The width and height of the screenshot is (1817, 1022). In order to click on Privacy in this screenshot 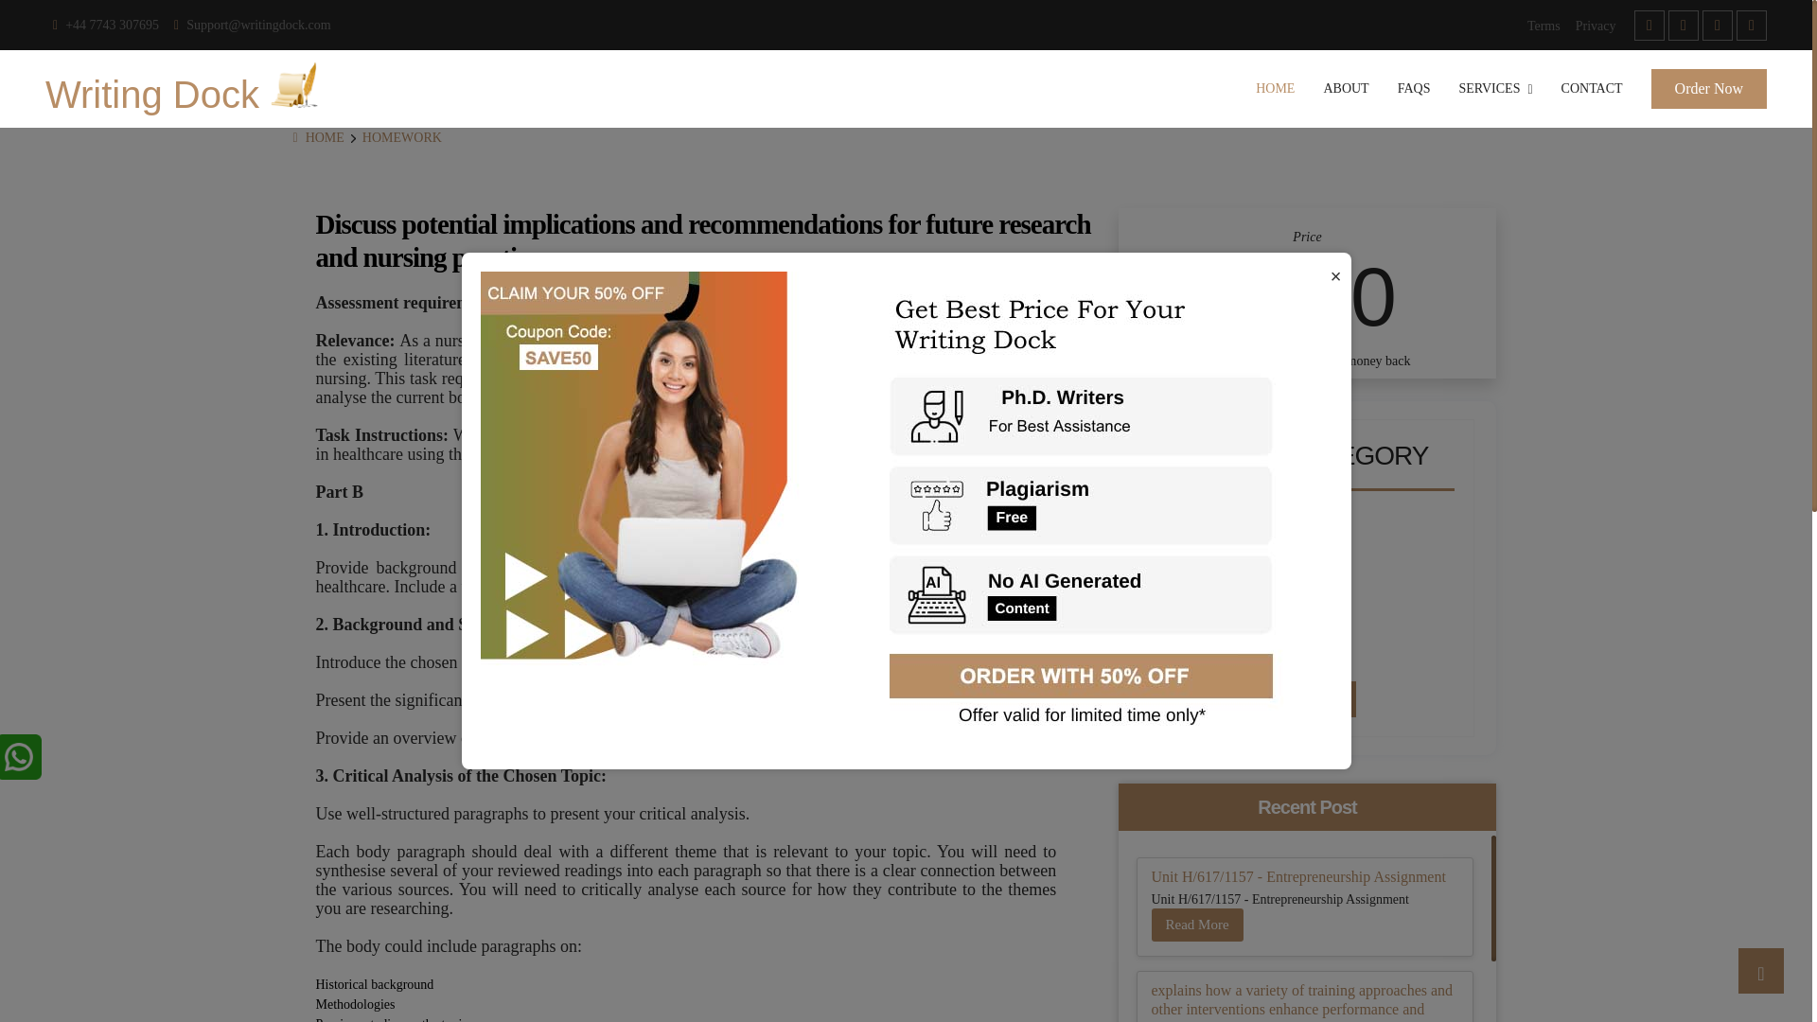, I will do `click(1596, 25)`.